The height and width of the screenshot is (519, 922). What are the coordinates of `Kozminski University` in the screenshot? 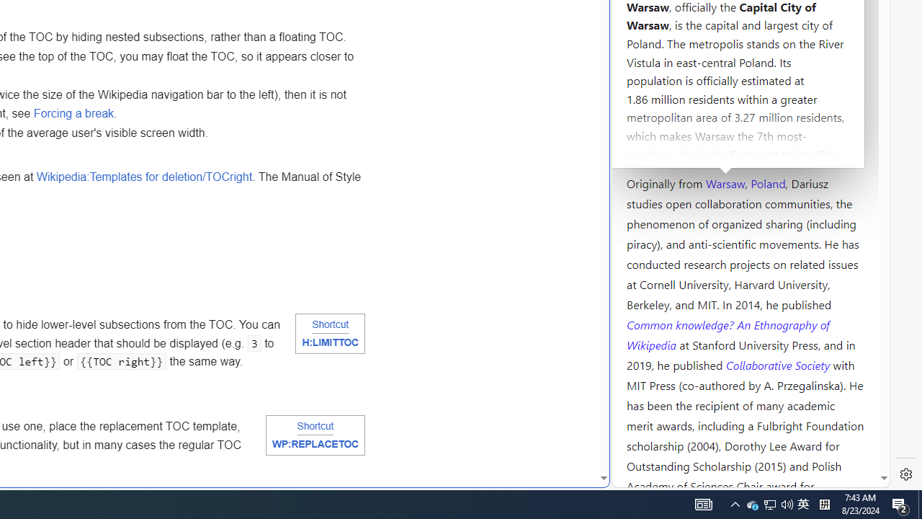 It's located at (745, 98).